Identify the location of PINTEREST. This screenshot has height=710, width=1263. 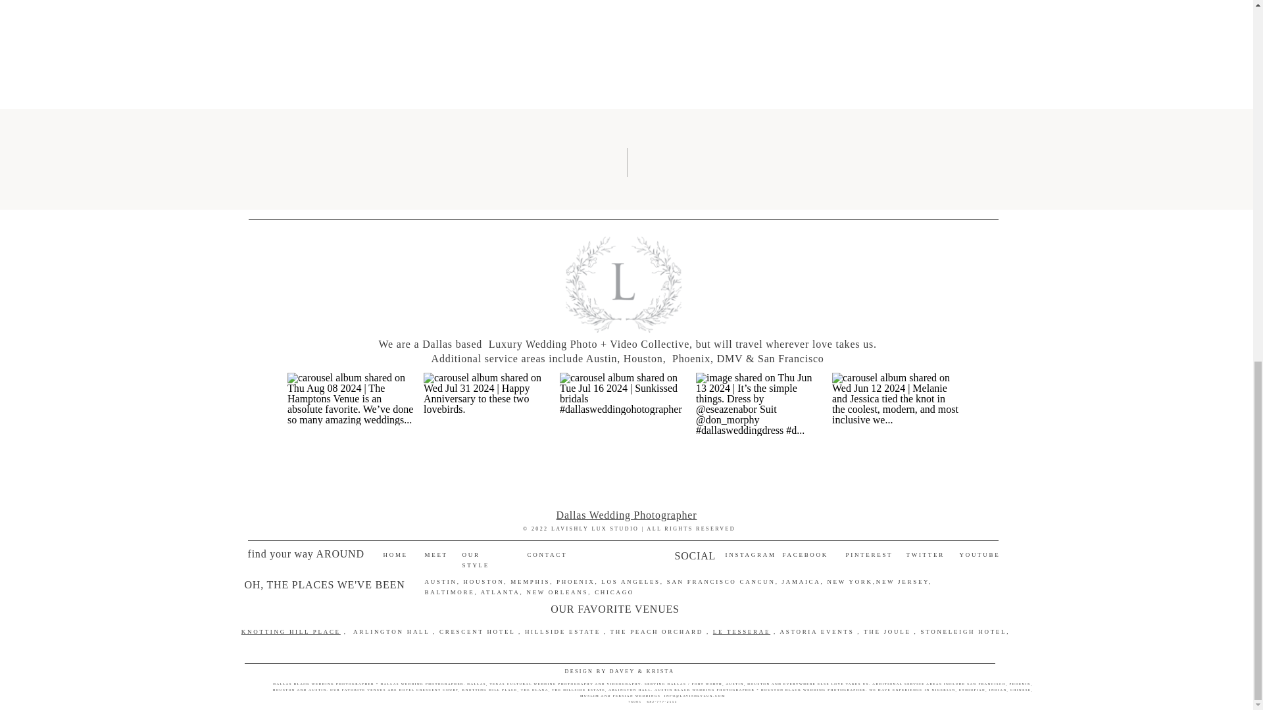
(870, 555).